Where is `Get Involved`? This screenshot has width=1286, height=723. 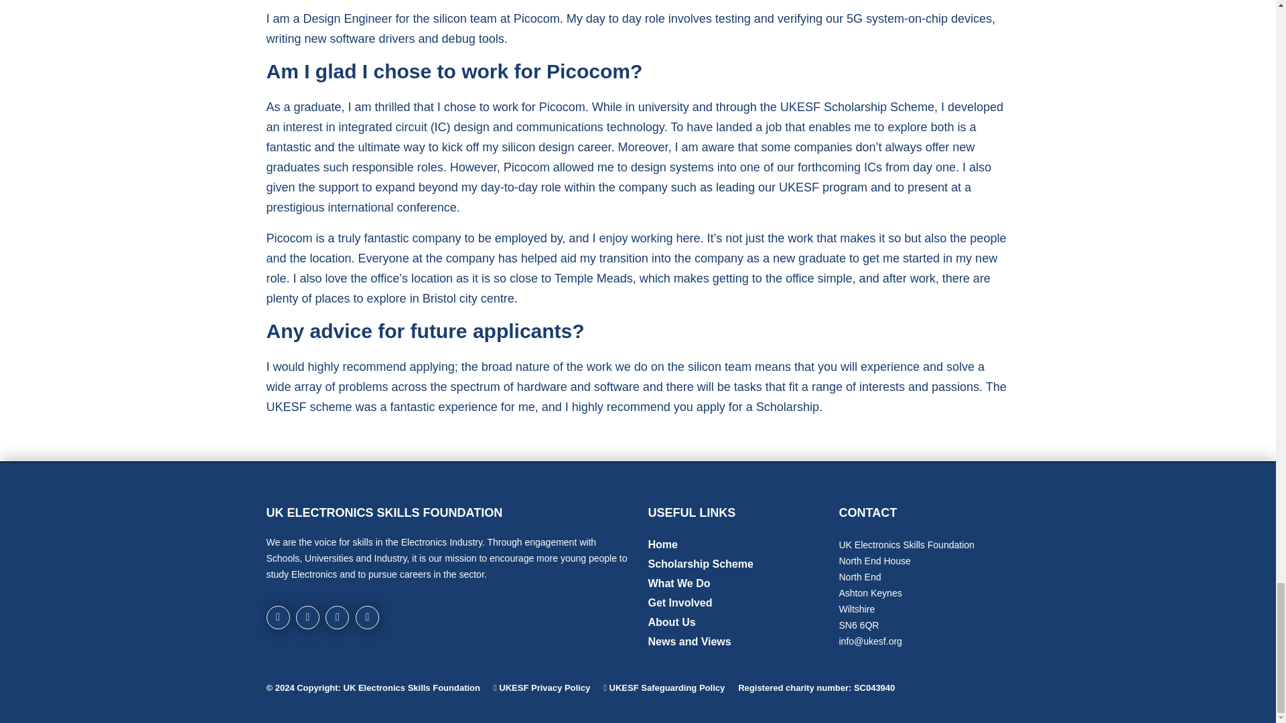 Get Involved is located at coordinates (680, 602).